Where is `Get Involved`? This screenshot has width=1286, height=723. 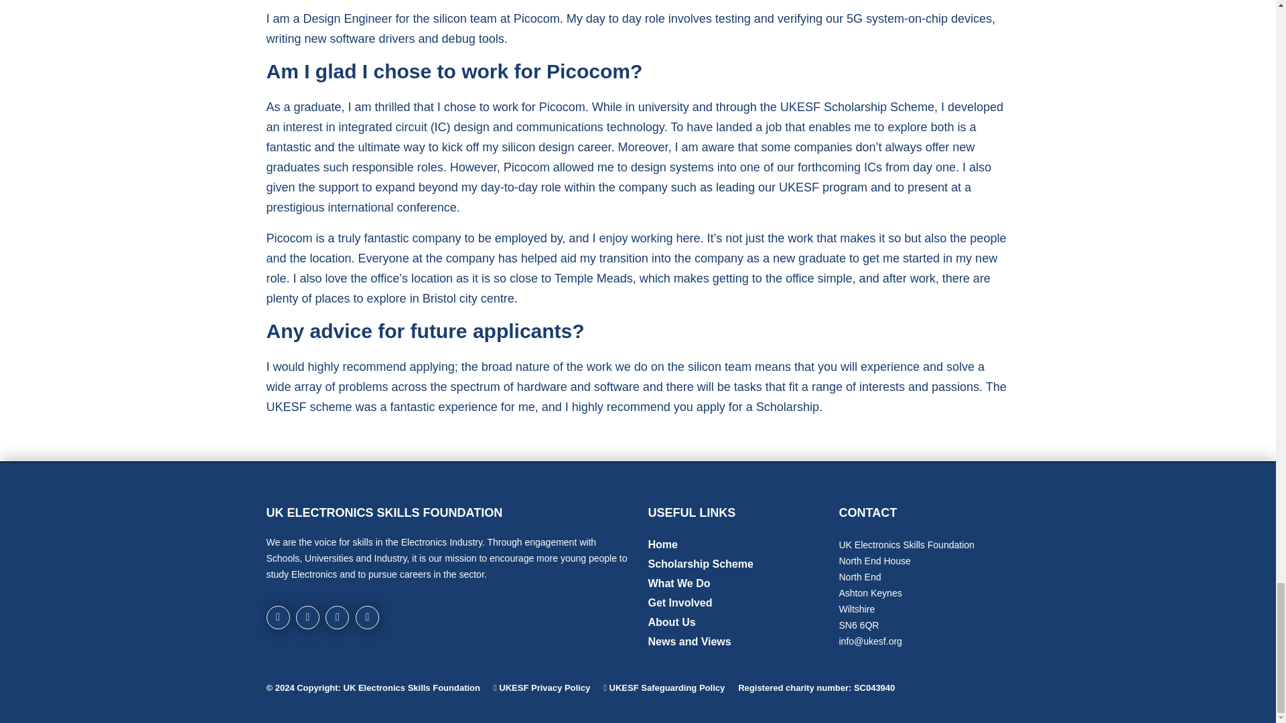 Get Involved is located at coordinates (680, 602).